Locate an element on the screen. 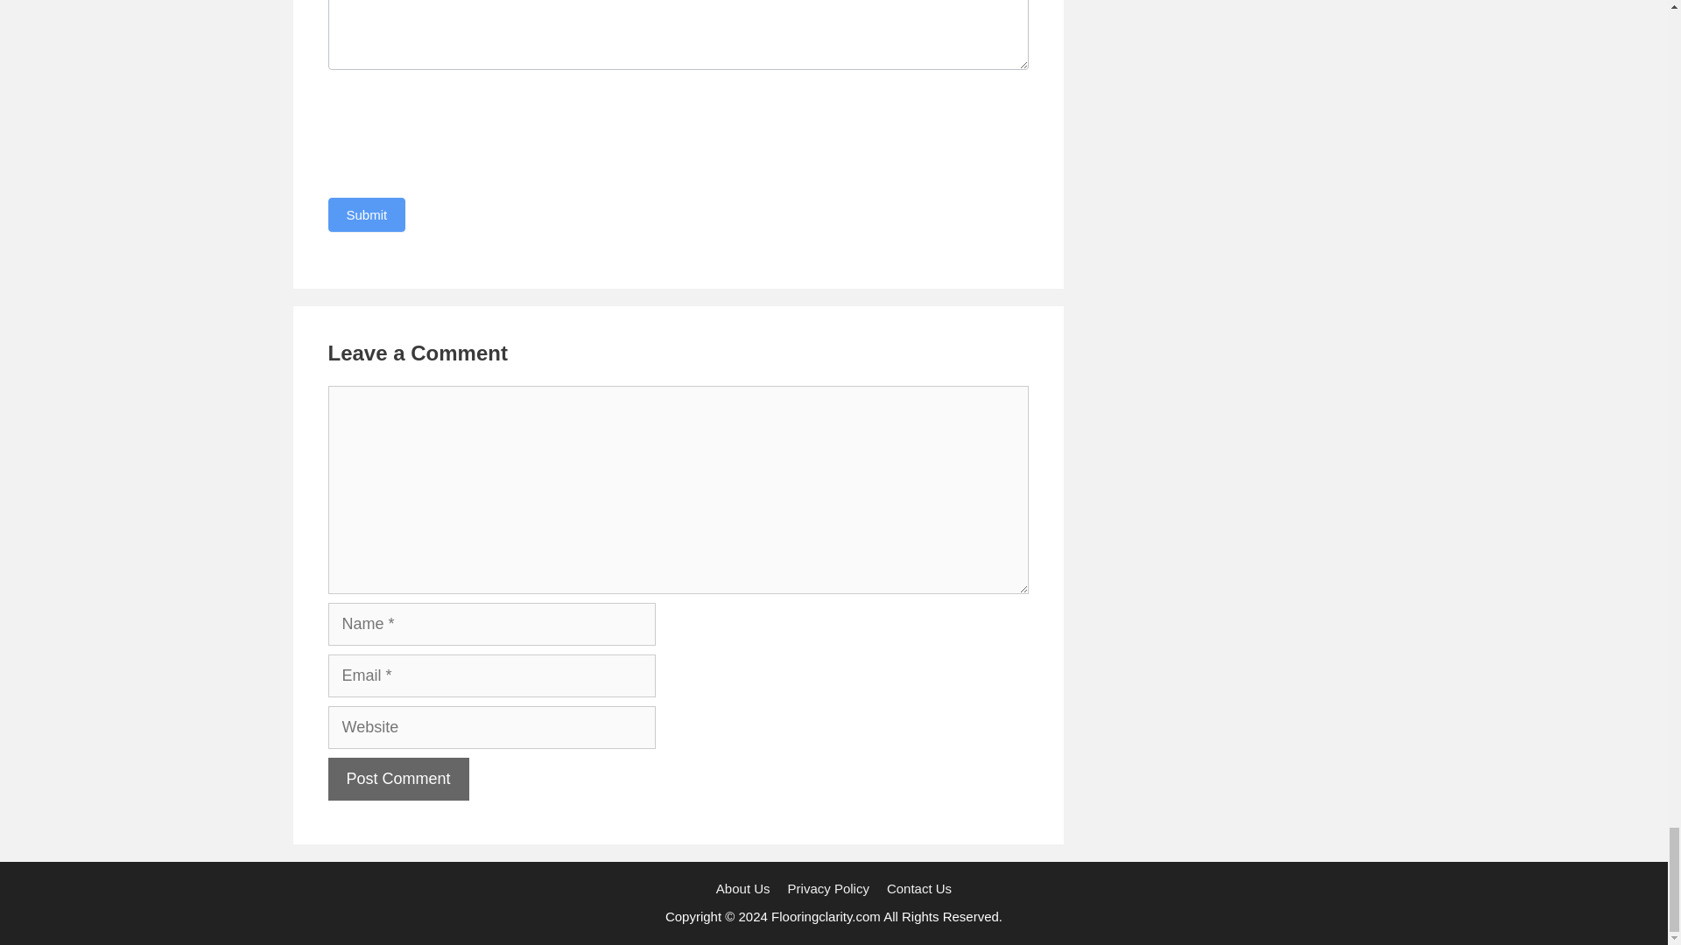 This screenshot has width=1681, height=945. Post Comment is located at coordinates (397, 779).